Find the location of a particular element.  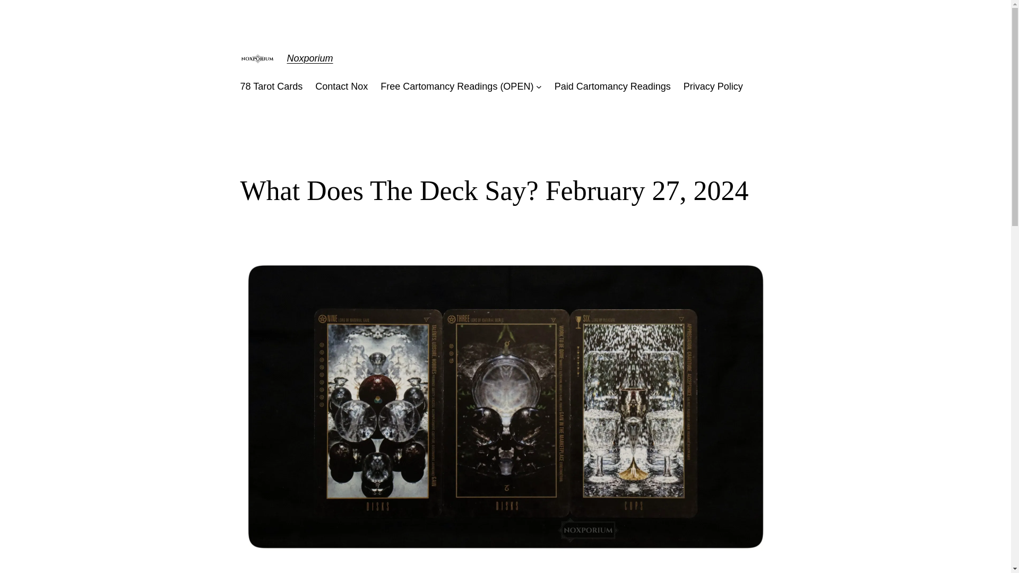

Noxporium is located at coordinates (309, 58).